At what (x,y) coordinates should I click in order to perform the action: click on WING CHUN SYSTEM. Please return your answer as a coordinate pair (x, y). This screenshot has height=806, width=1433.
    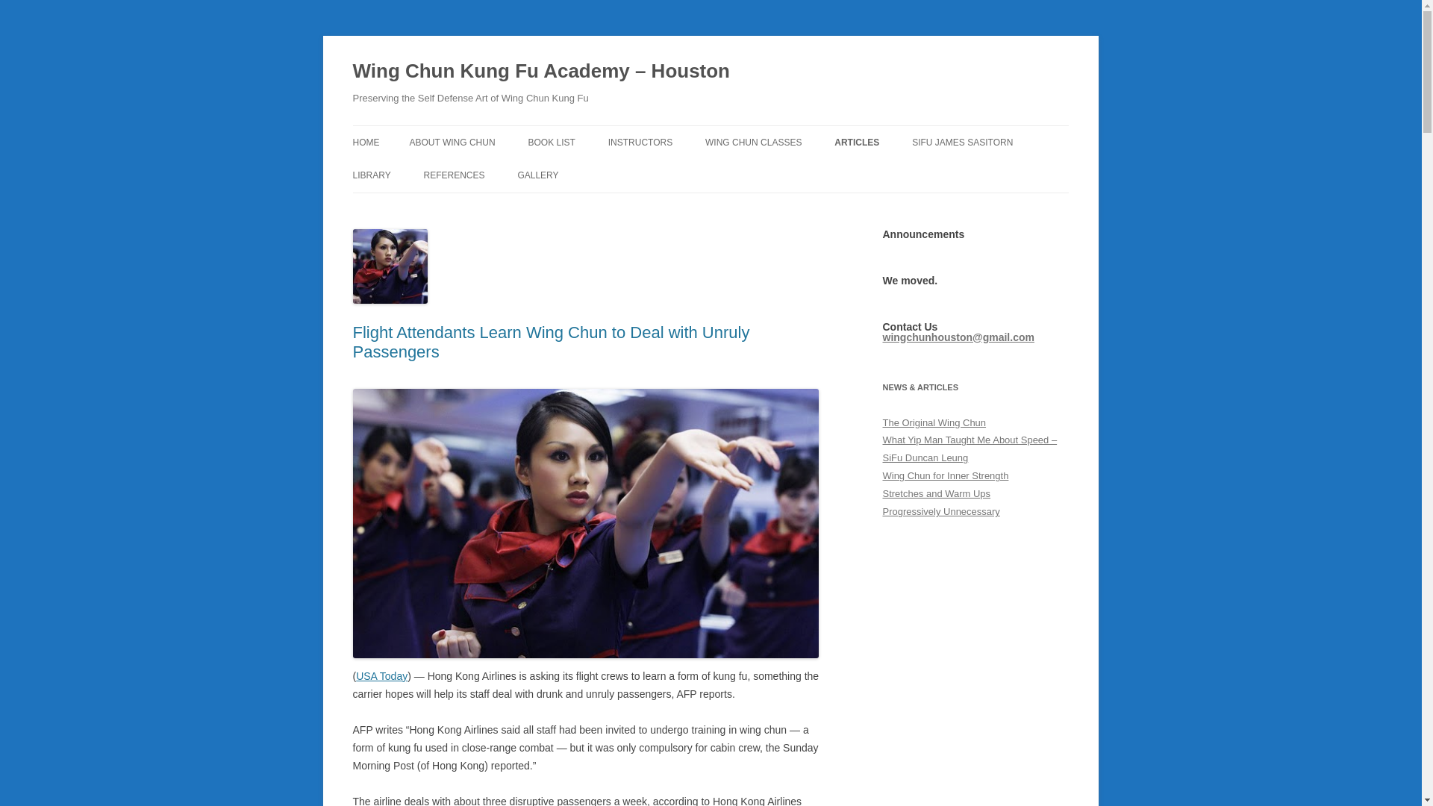
    Looking at the image, I should click on (484, 173).